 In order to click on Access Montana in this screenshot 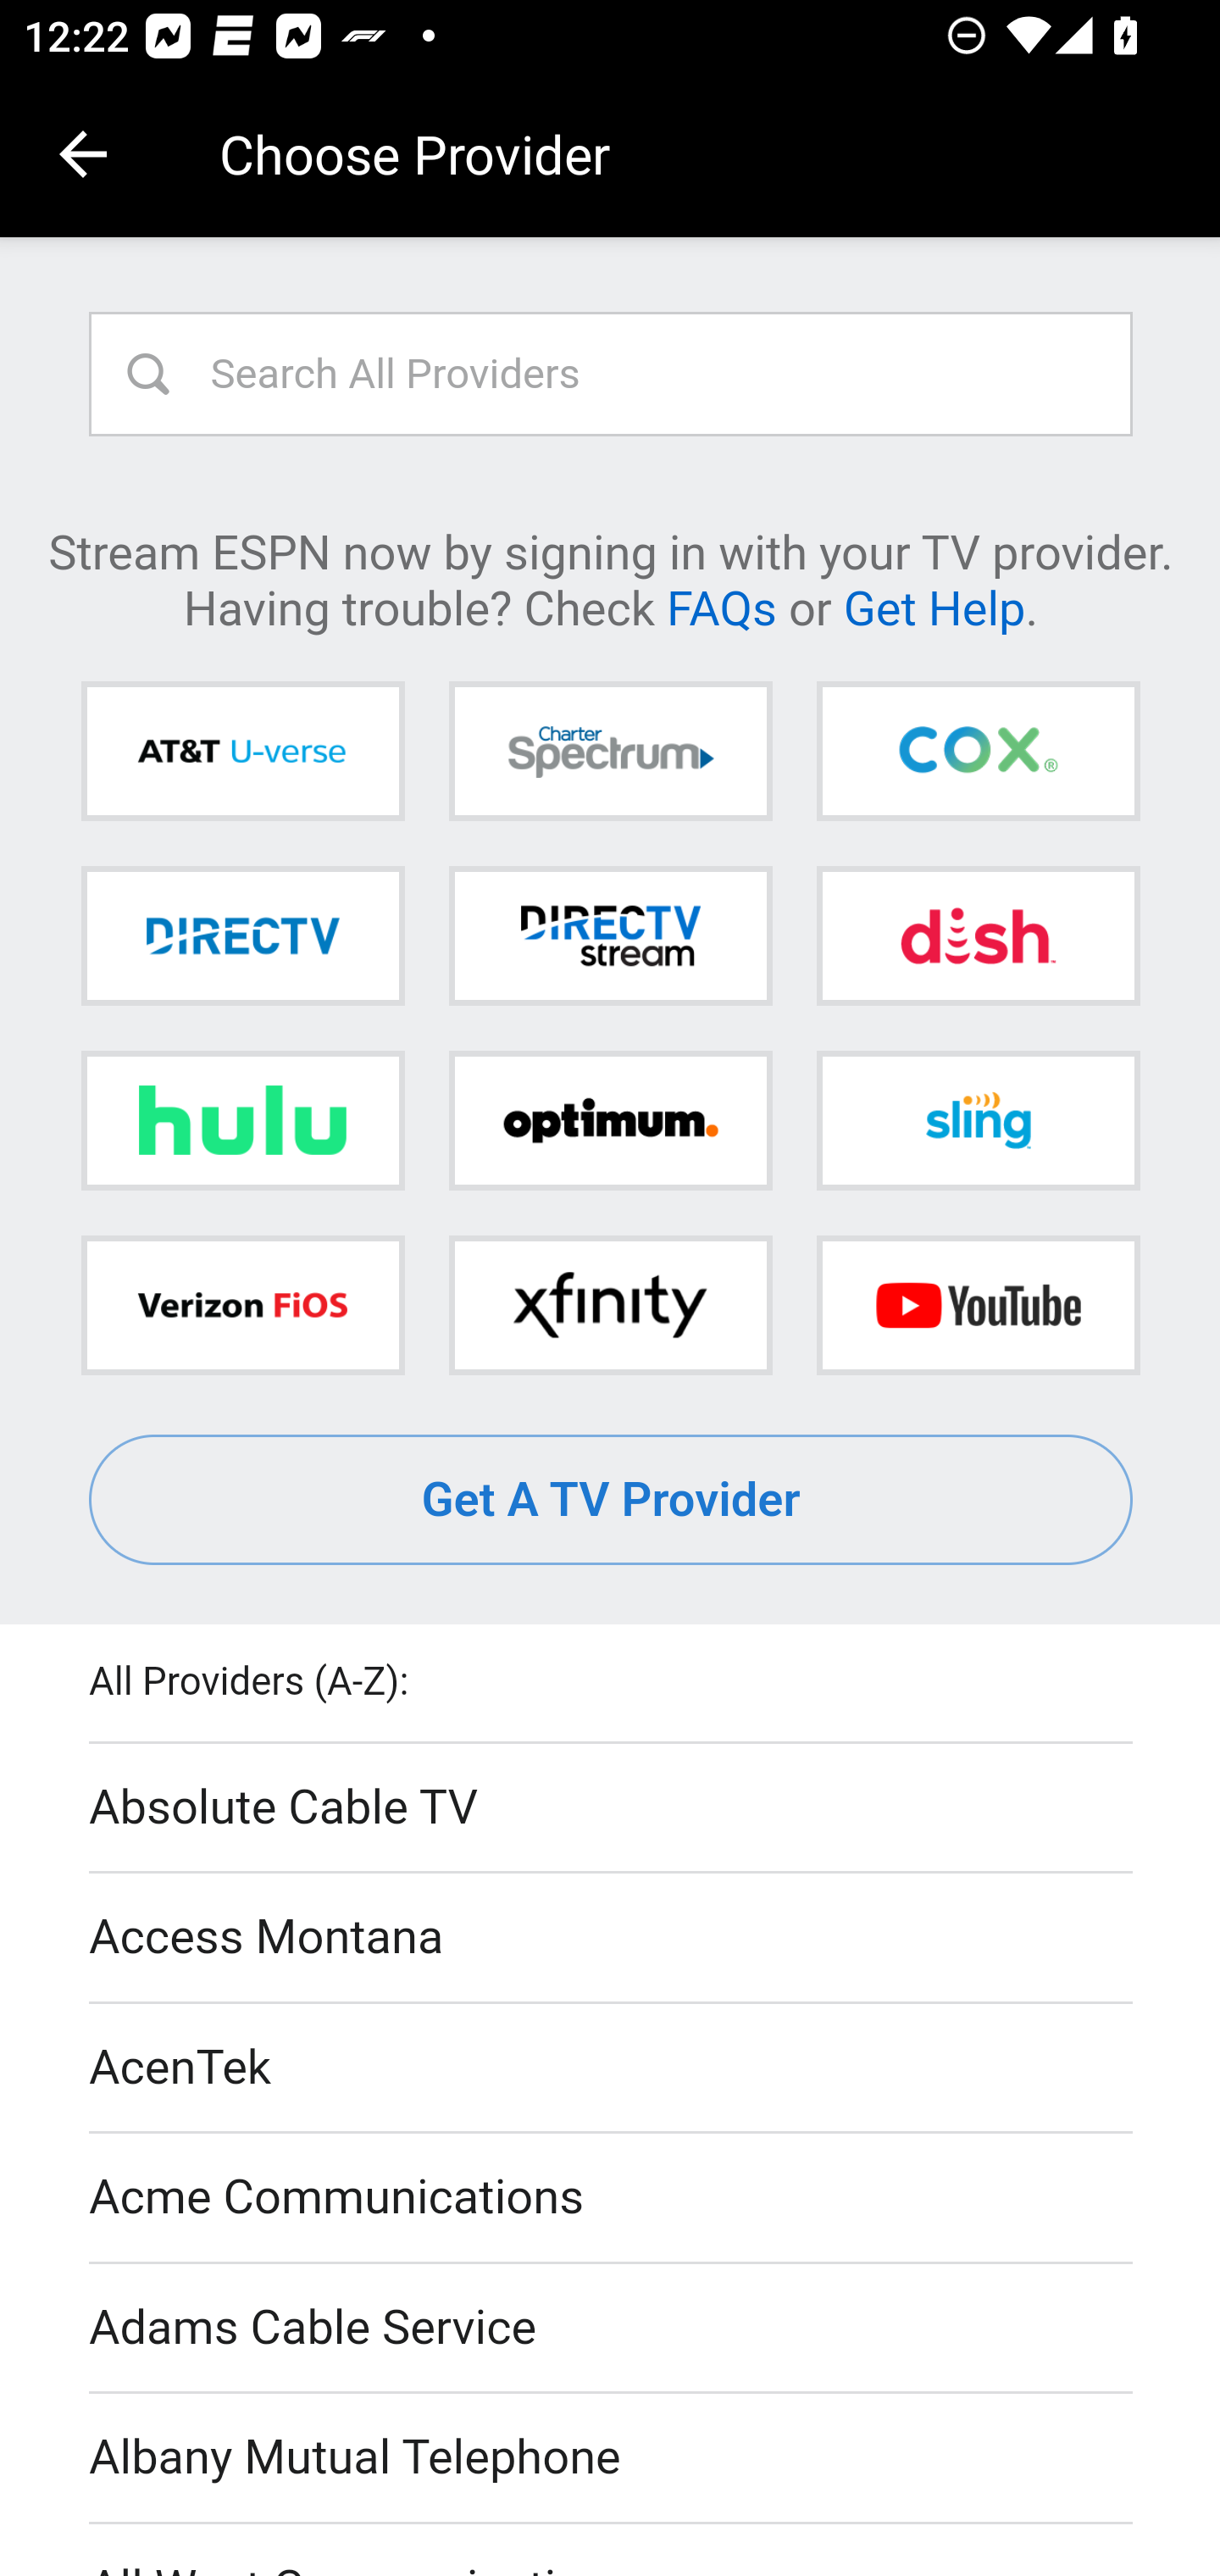, I will do `click(612, 1937)`.